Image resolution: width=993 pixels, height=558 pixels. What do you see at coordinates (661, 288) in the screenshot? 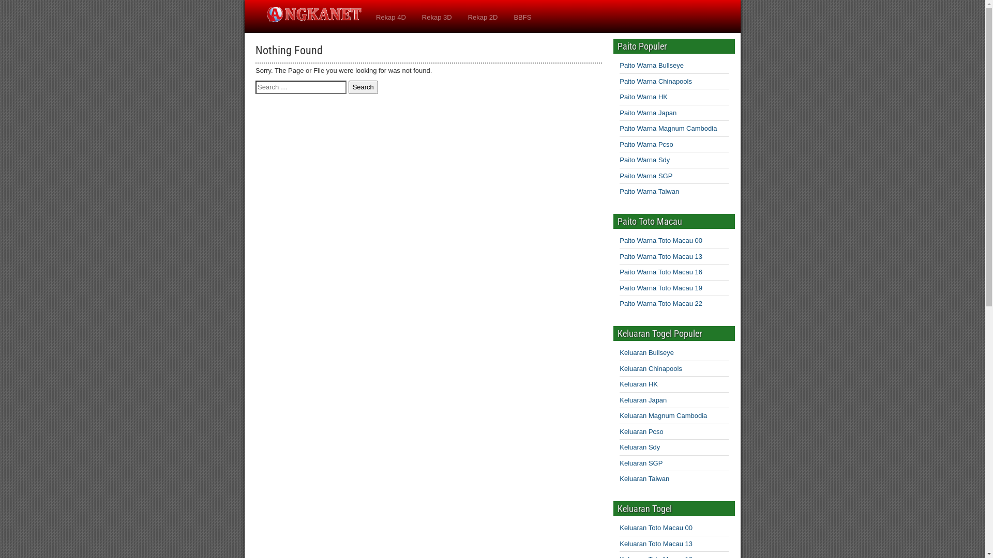
I see `Paito Warna Toto Macau 19` at bounding box center [661, 288].